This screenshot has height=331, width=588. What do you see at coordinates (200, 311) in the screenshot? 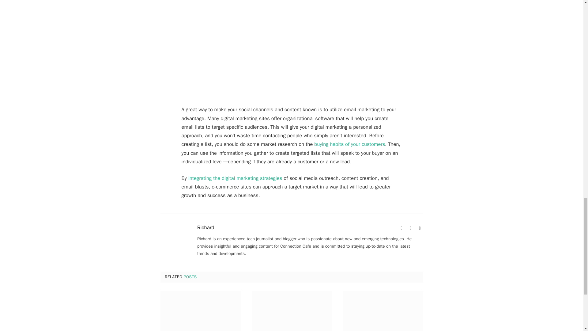
I see `What Is WAAA-117 Technology?` at bounding box center [200, 311].